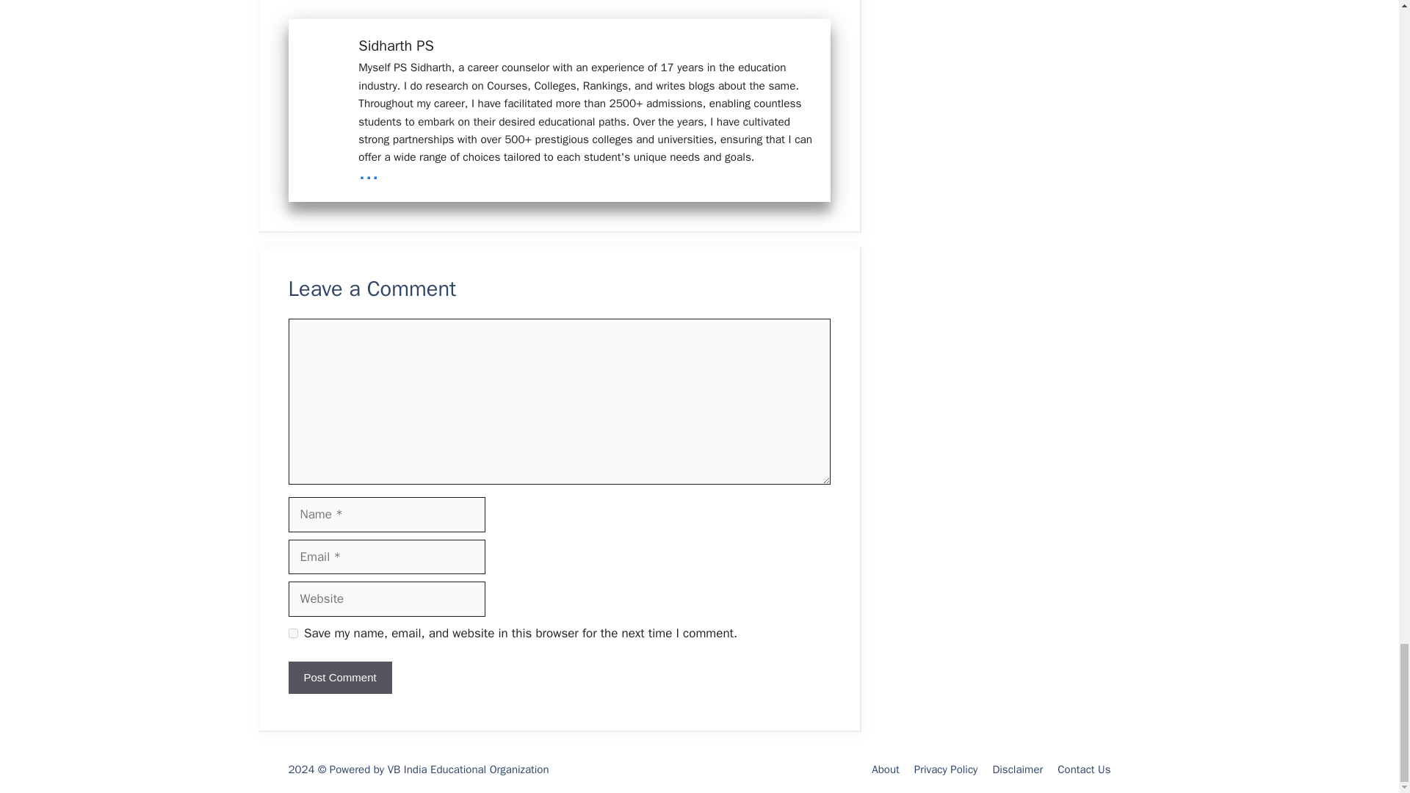  What do you see at coordinates (1018, 770) in the screenshot?
I see `Disclaimer` at bounding box center [1018, 770].